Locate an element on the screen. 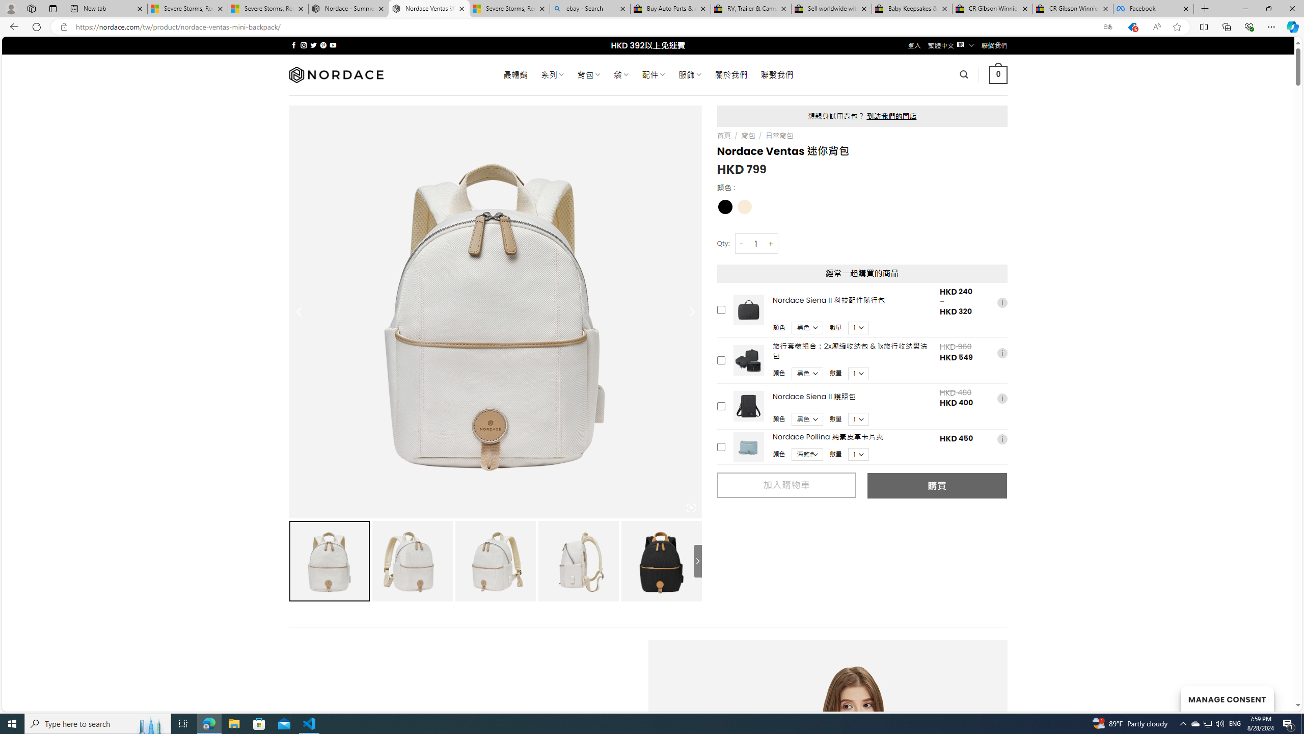 The width and height of the screenshot is (1304, 734). i is located at coordinates (1001, 439).